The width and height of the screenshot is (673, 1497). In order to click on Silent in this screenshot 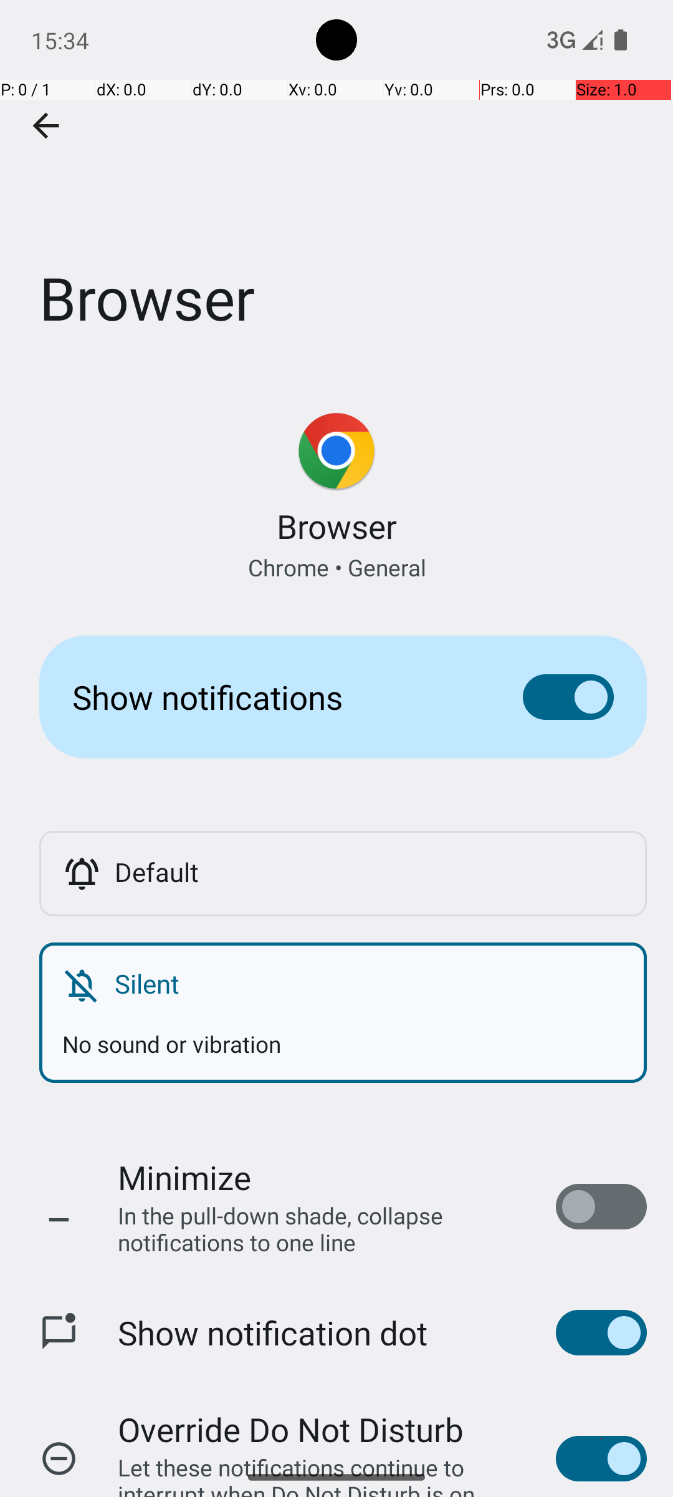, I will do `click(369, 983)`.